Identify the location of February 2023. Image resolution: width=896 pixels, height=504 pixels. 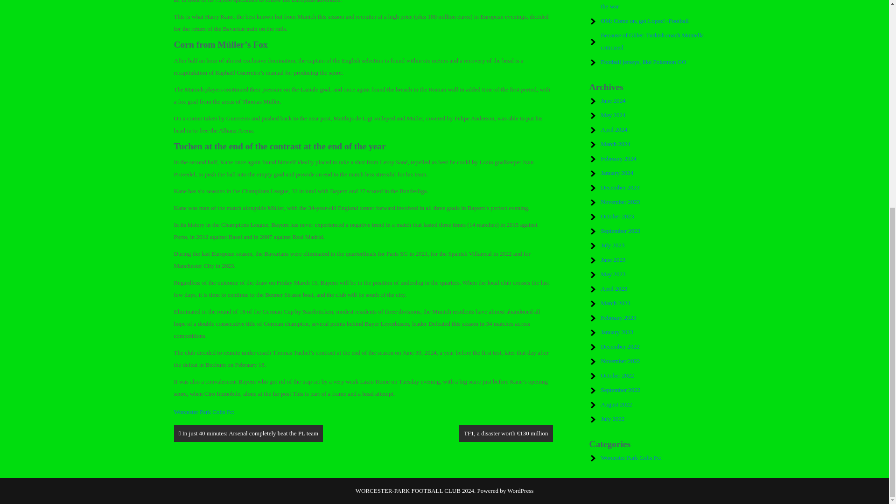
(619, 317).